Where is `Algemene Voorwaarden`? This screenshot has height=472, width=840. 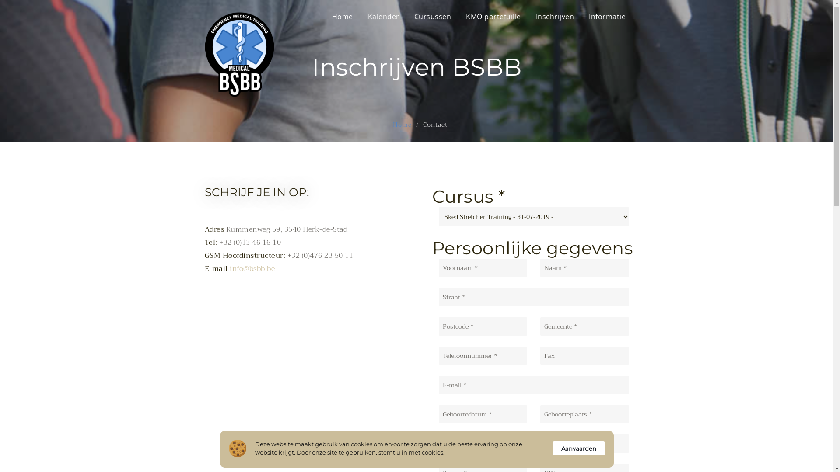
Algemene Voorwaarden is located at coordinates (305, 354).